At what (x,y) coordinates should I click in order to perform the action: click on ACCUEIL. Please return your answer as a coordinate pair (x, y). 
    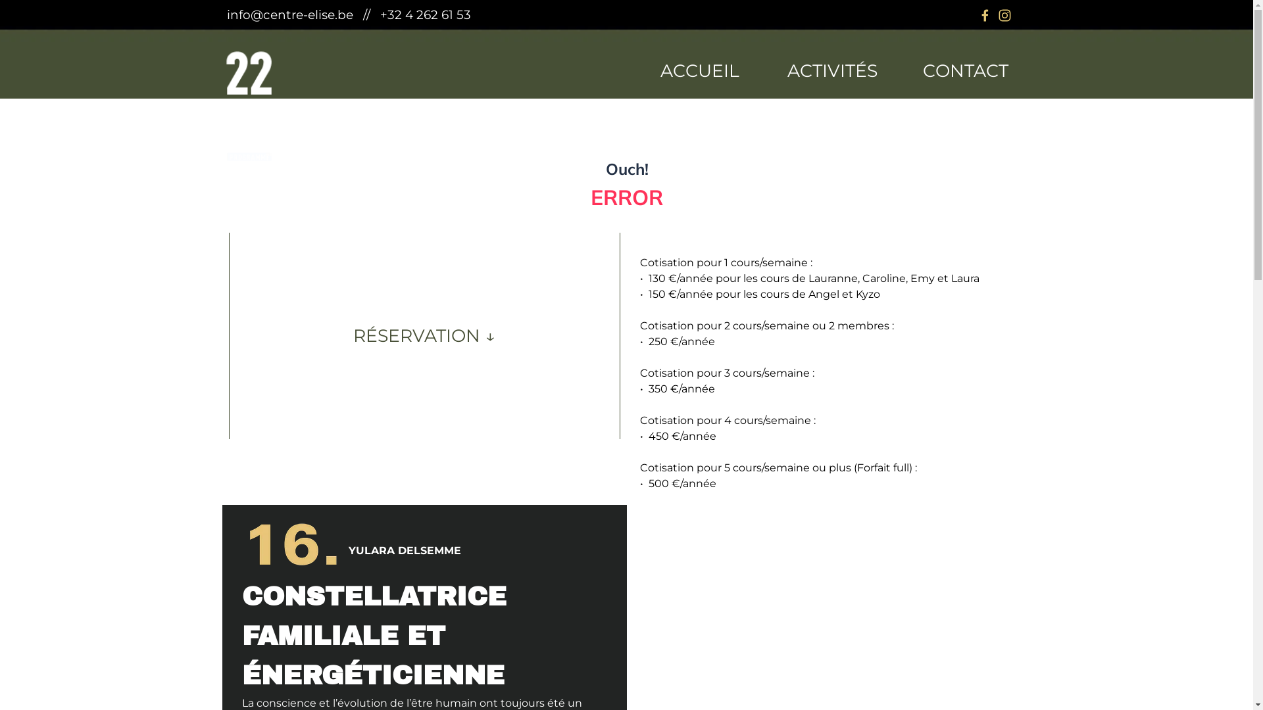
    Looking at the image, I should click on (700, 70).